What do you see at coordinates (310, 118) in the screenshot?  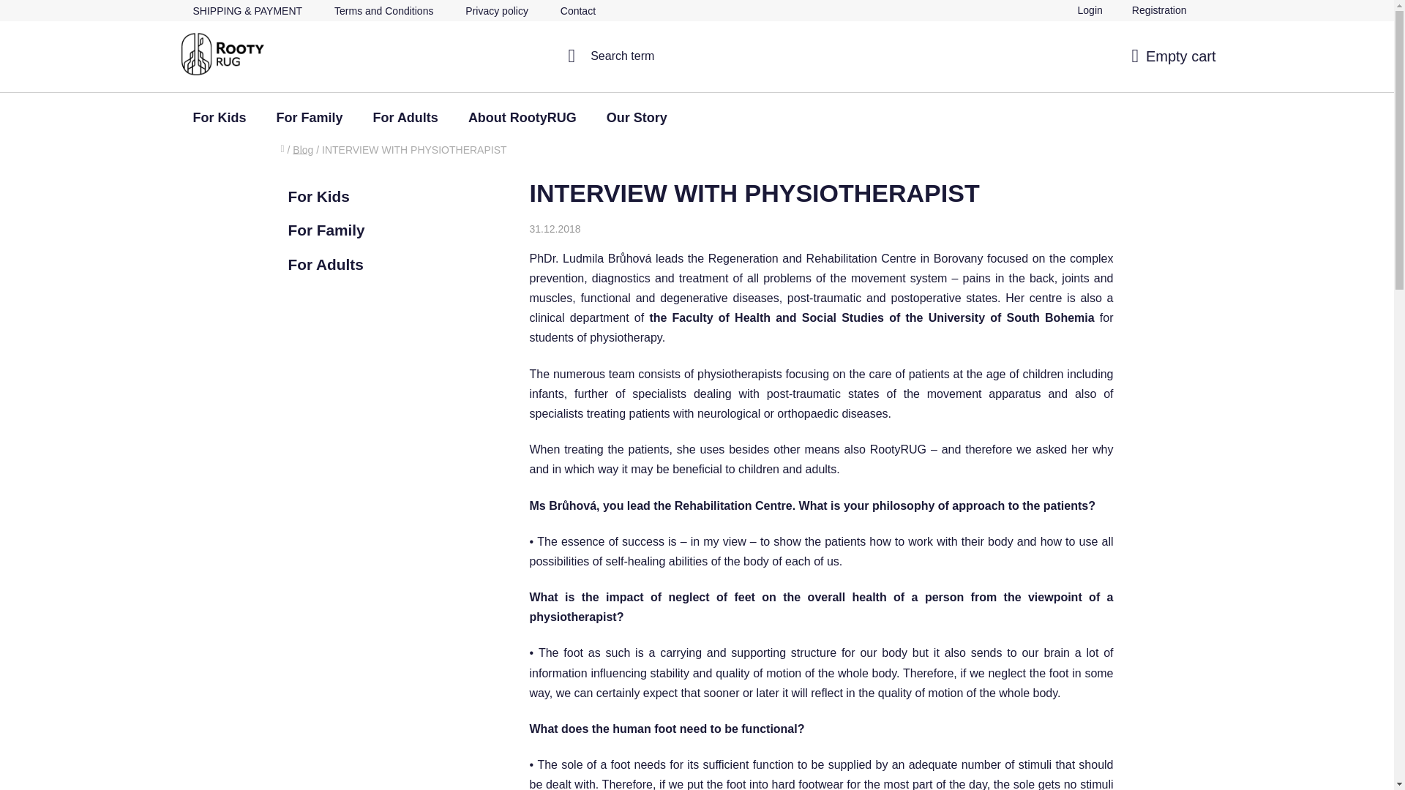 I see `For Family` at bounding box center [310, 118].